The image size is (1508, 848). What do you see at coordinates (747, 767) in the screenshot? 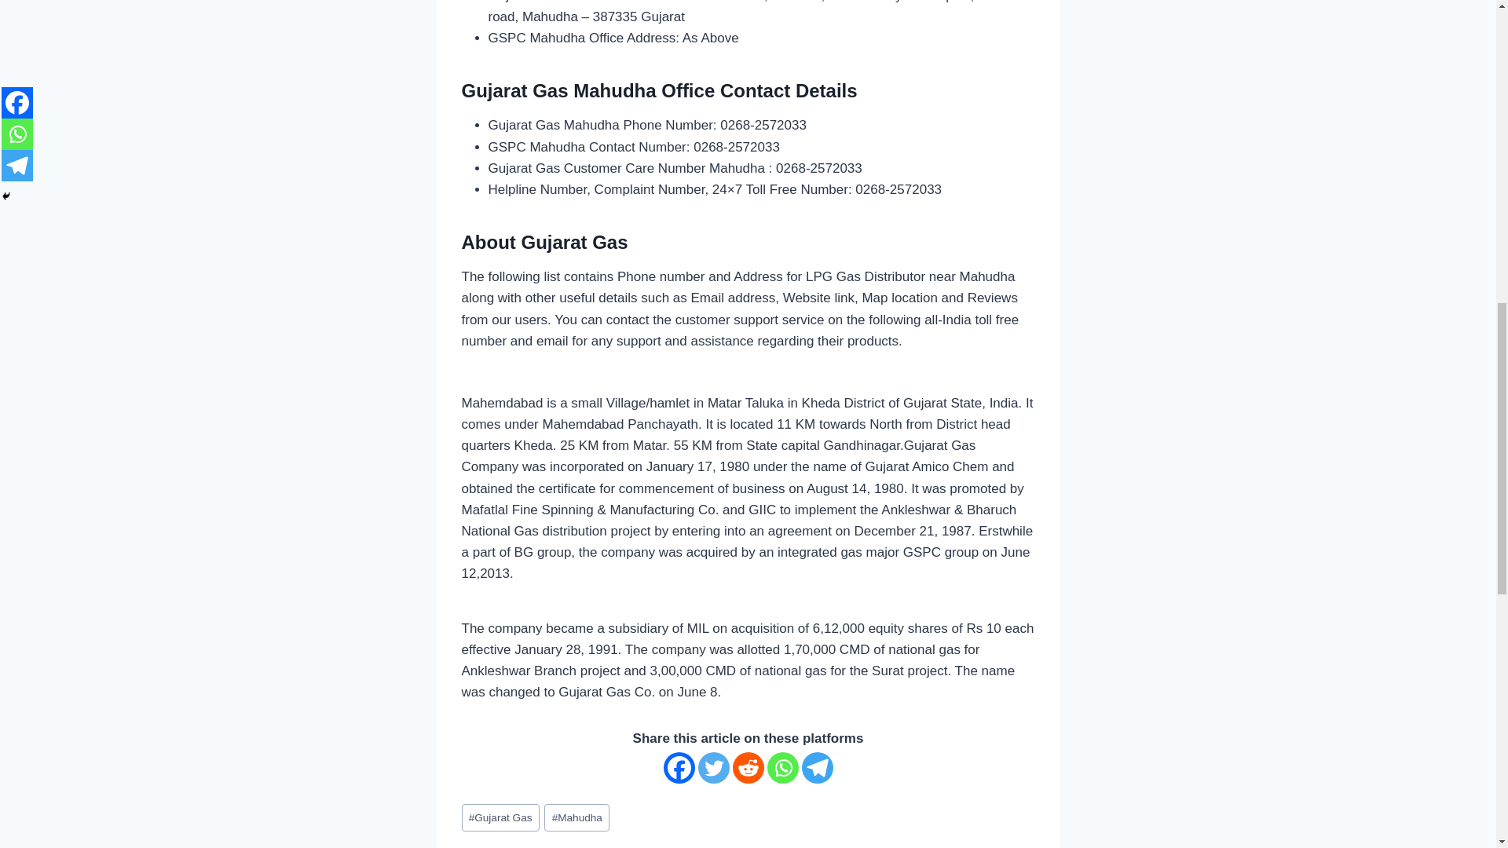
I see `Reddit` at bounding box center [747, 767].